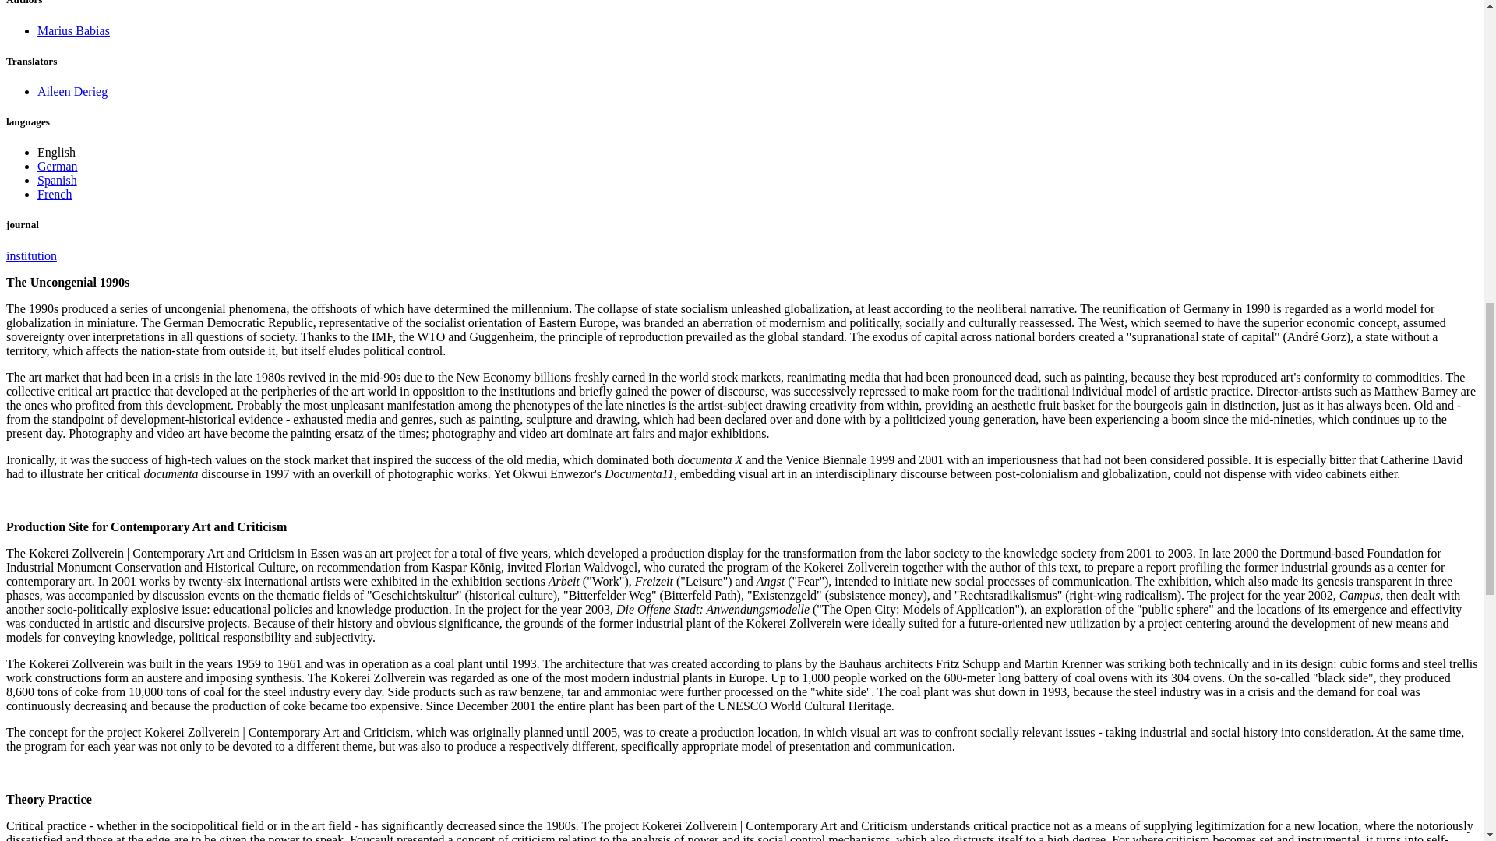 The image size is (1496, 841). What do you see at coordinates (55, 194) in the screenshot?
I see `French` at bounding box center [55, 194].